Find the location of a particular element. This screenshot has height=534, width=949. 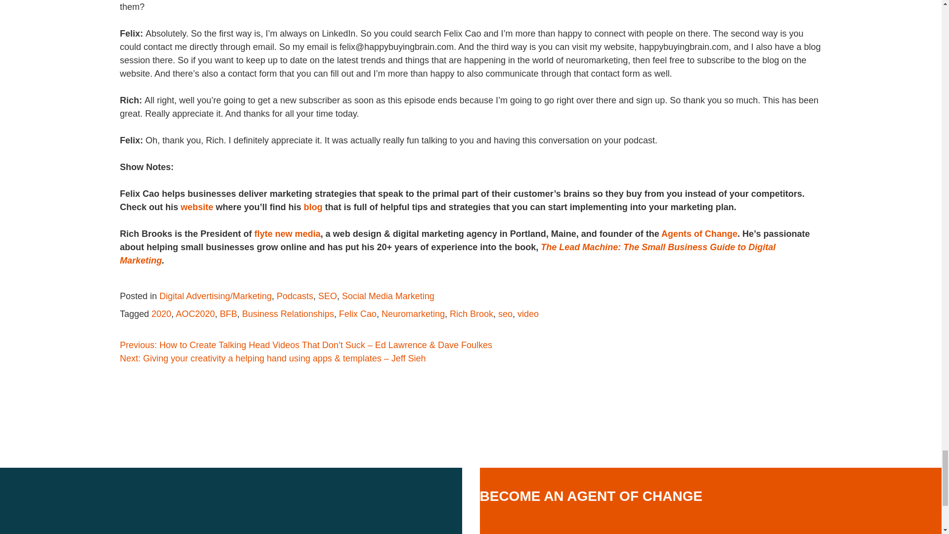

Agents of Change is located at coordinates (699, 233).